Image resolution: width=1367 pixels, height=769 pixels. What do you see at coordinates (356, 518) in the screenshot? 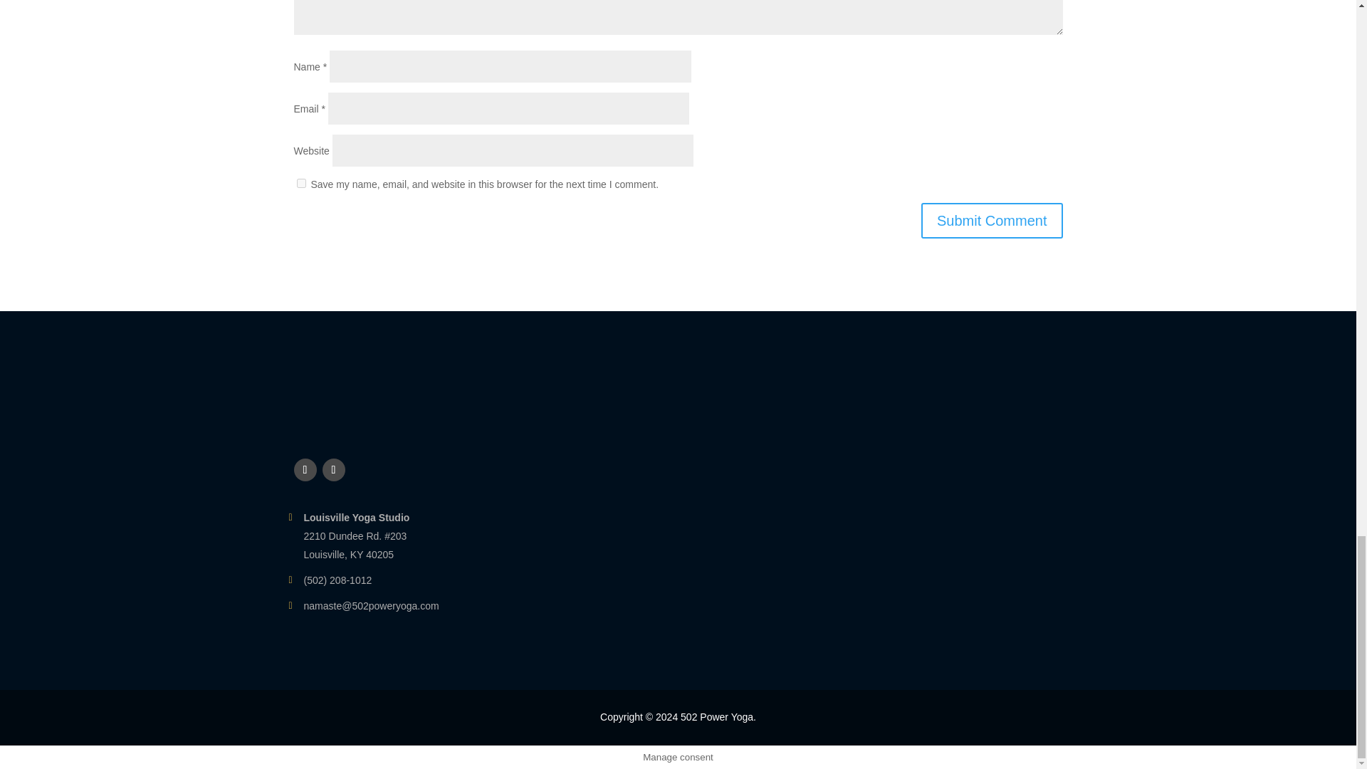
I see `Louisville Yoga Studio` at bounding box center [356, 518].